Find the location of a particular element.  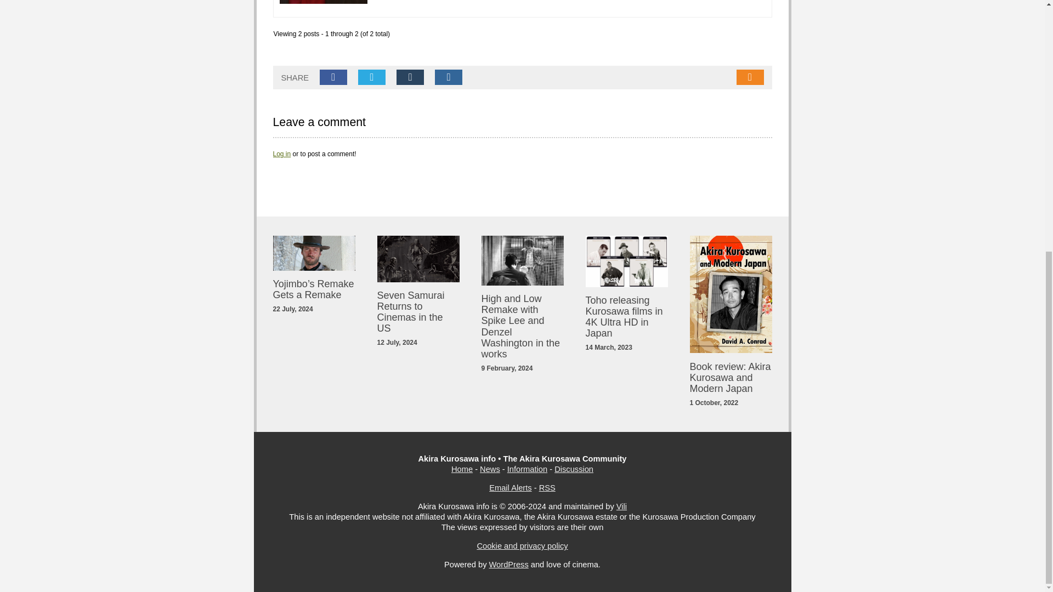

Vili is located at coordinates (621, 506).